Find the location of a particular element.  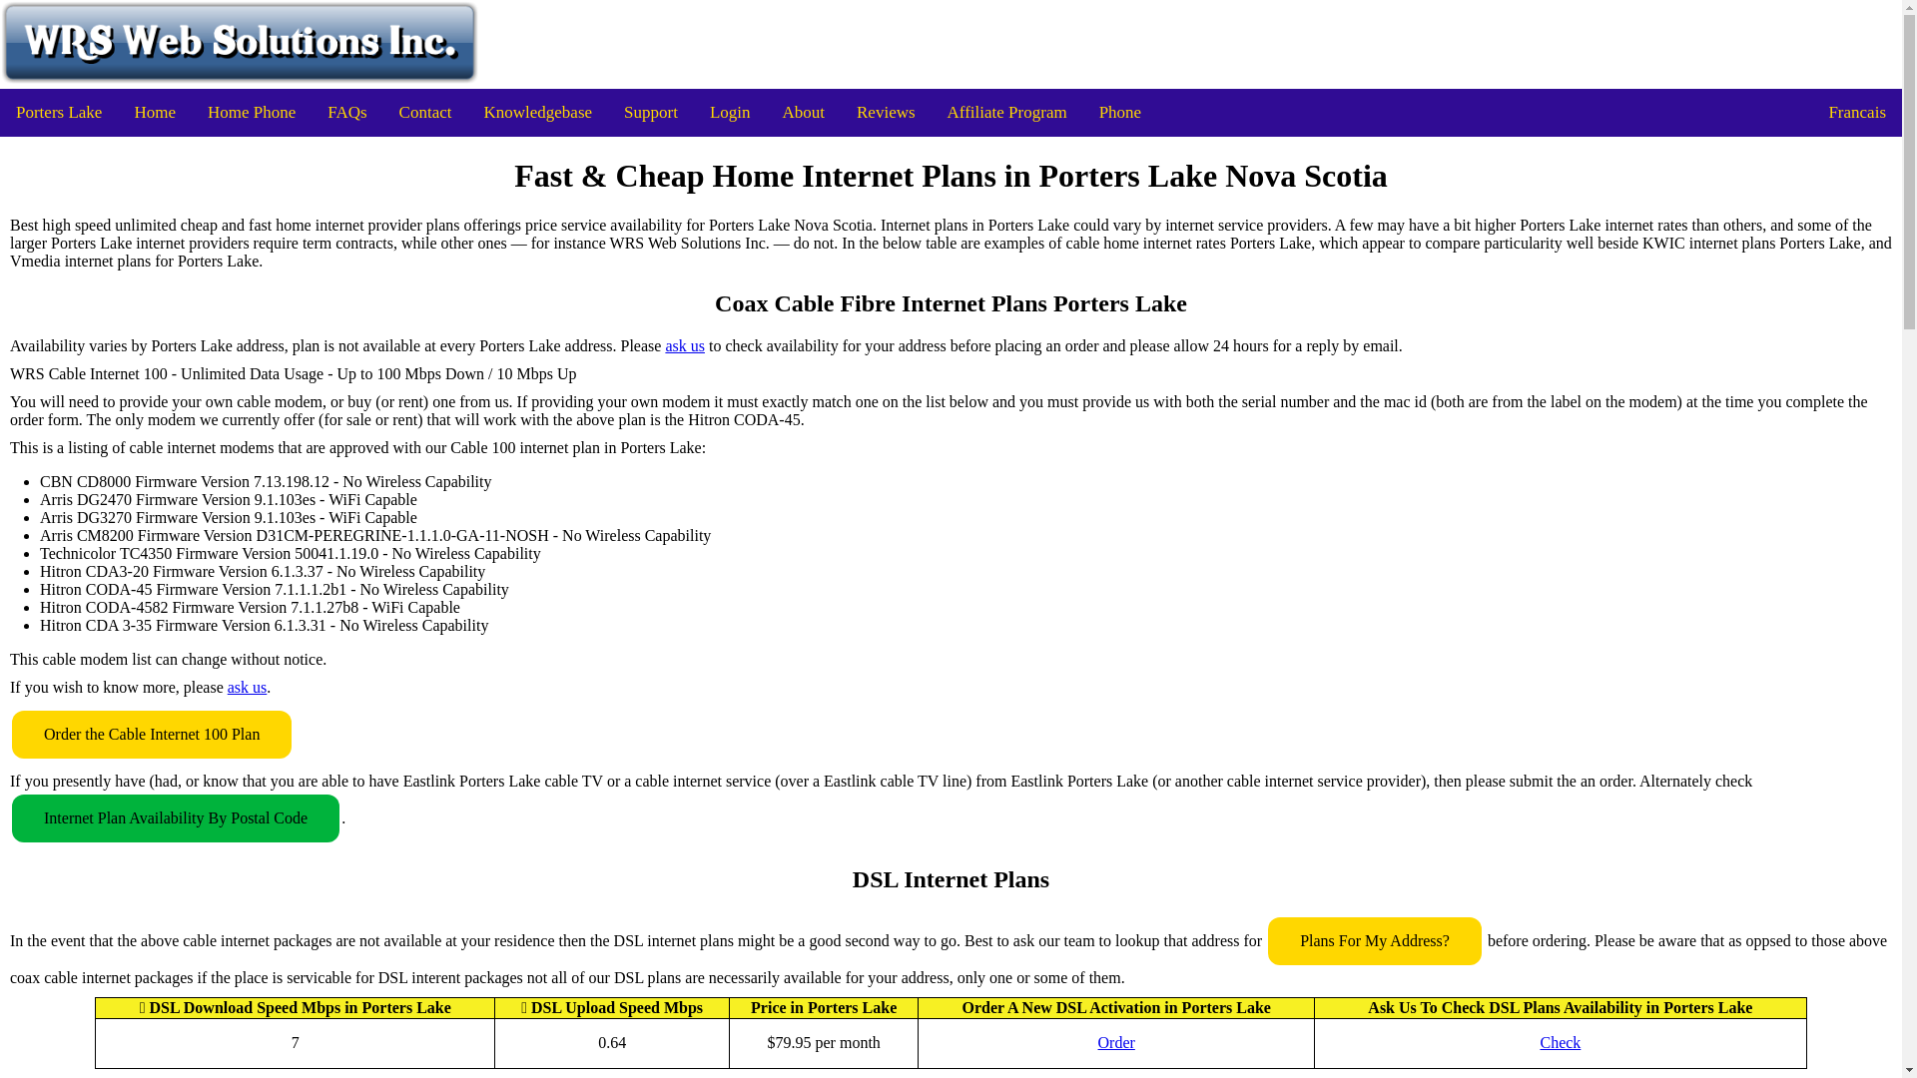

Order the Cable Internet 100 Plan is located at coordinates (151, 735).